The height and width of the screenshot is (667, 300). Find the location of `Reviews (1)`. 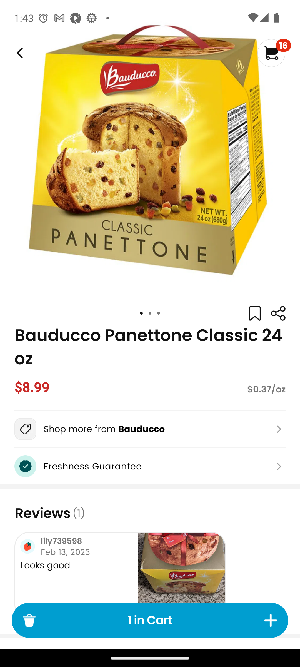

Reviews (1) is located at coordinates (150, 513).